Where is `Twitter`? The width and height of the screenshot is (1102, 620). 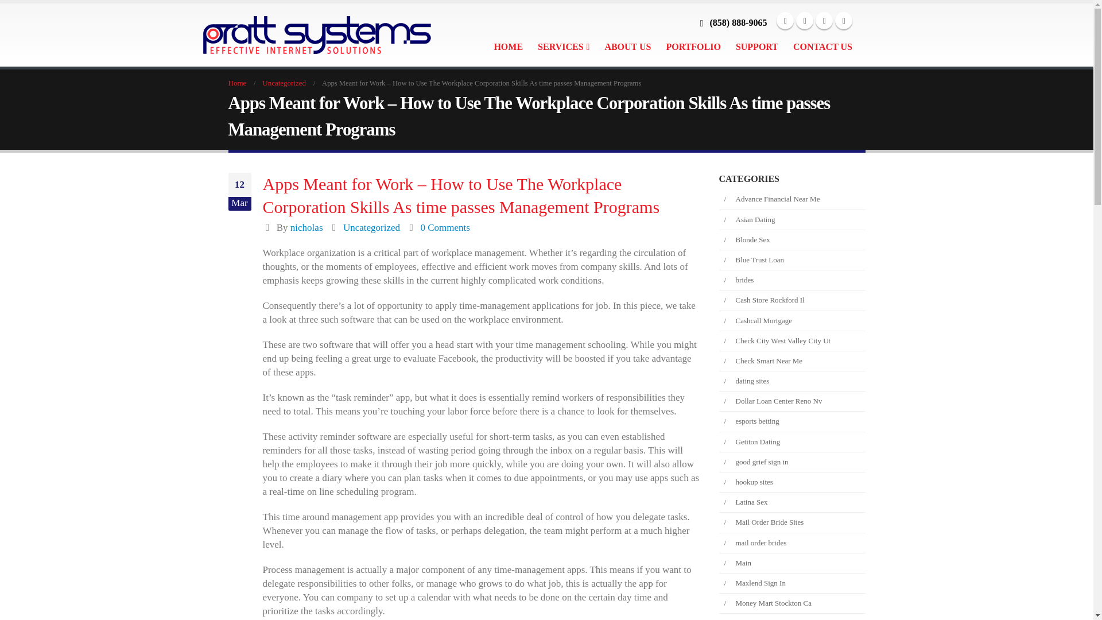 Twitter is located at coordinates (824, 20).